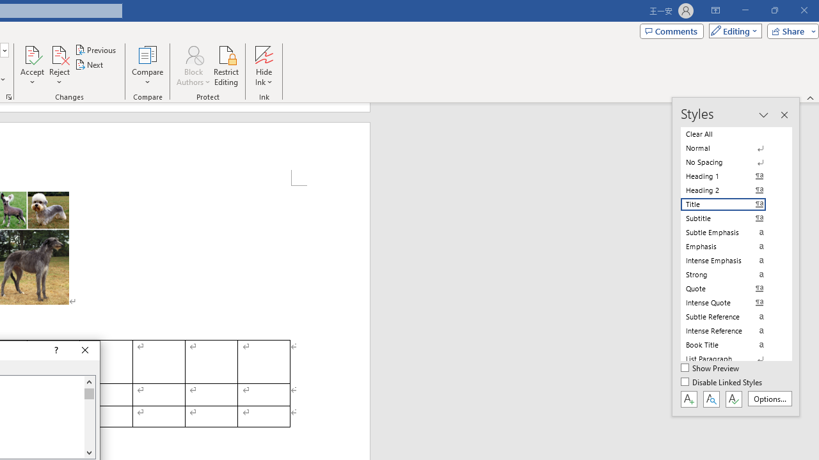 The image size is (819, 460). Describe the element at coordinates (89, 381) in the screenshot. I see `Line up` at that location.